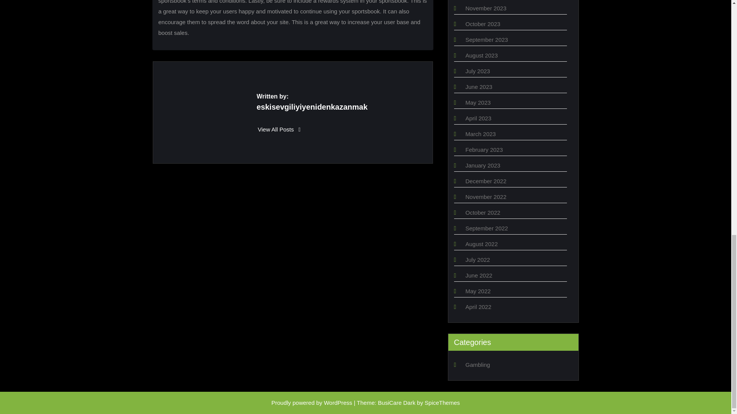 Image resolution: width=737 pixels, height=414 pixels. I want to click on View All Posts, so click(279, 129).